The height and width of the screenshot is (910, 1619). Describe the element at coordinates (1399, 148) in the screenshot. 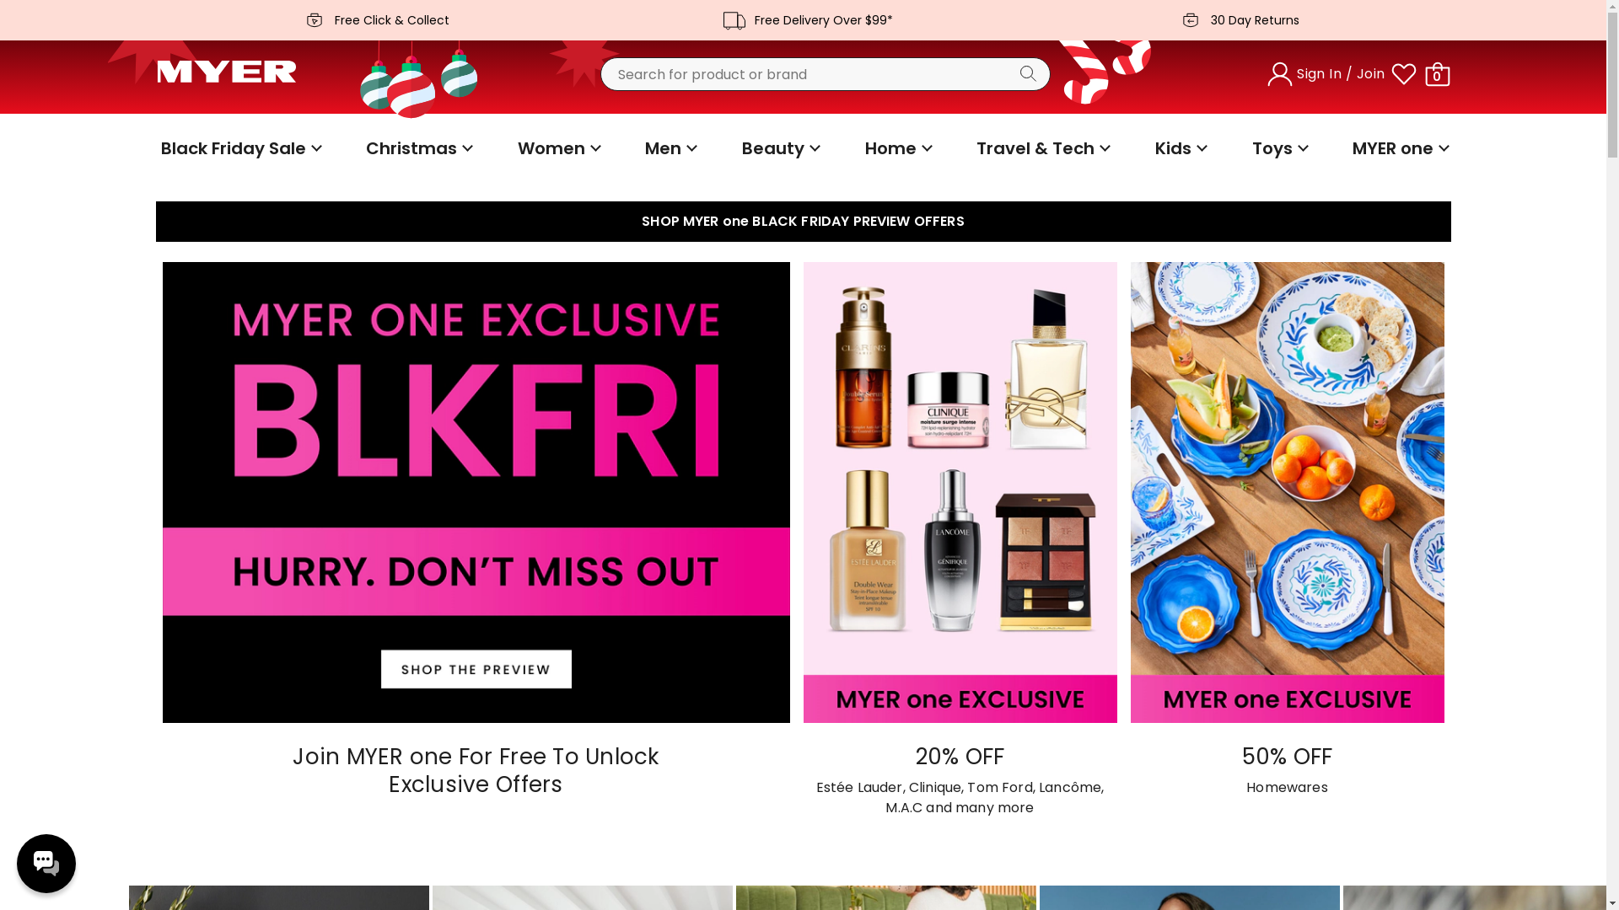

I see `MYER one` at that location.